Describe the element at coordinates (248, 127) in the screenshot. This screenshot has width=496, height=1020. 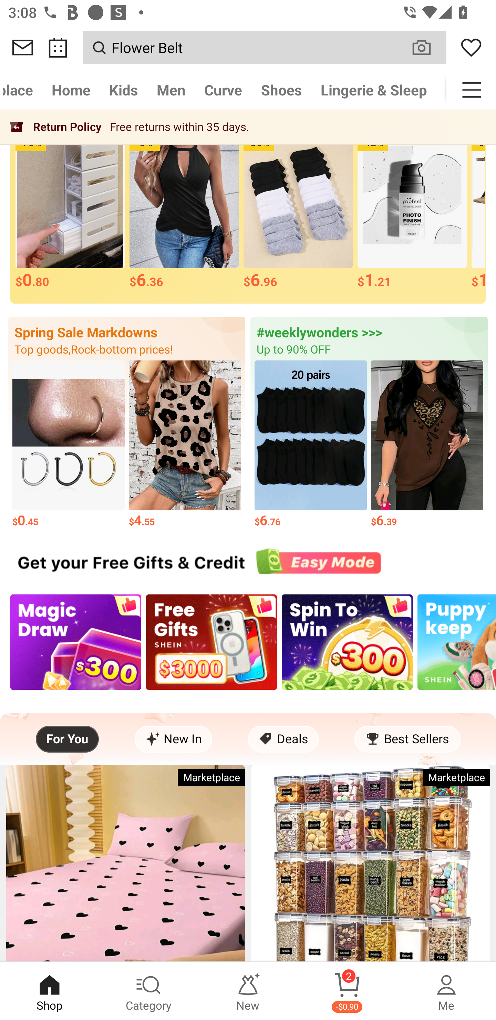
I see `Return Policy   Free returns within 35 days.` at that location.